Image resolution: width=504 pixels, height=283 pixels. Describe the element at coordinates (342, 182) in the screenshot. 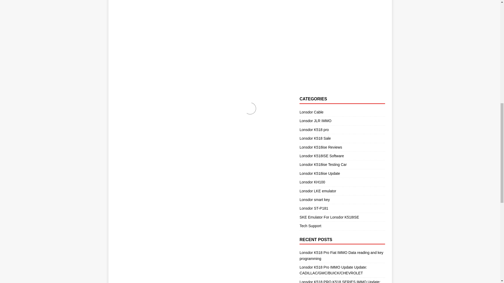

I see `Lonsdor KH100` at that location.